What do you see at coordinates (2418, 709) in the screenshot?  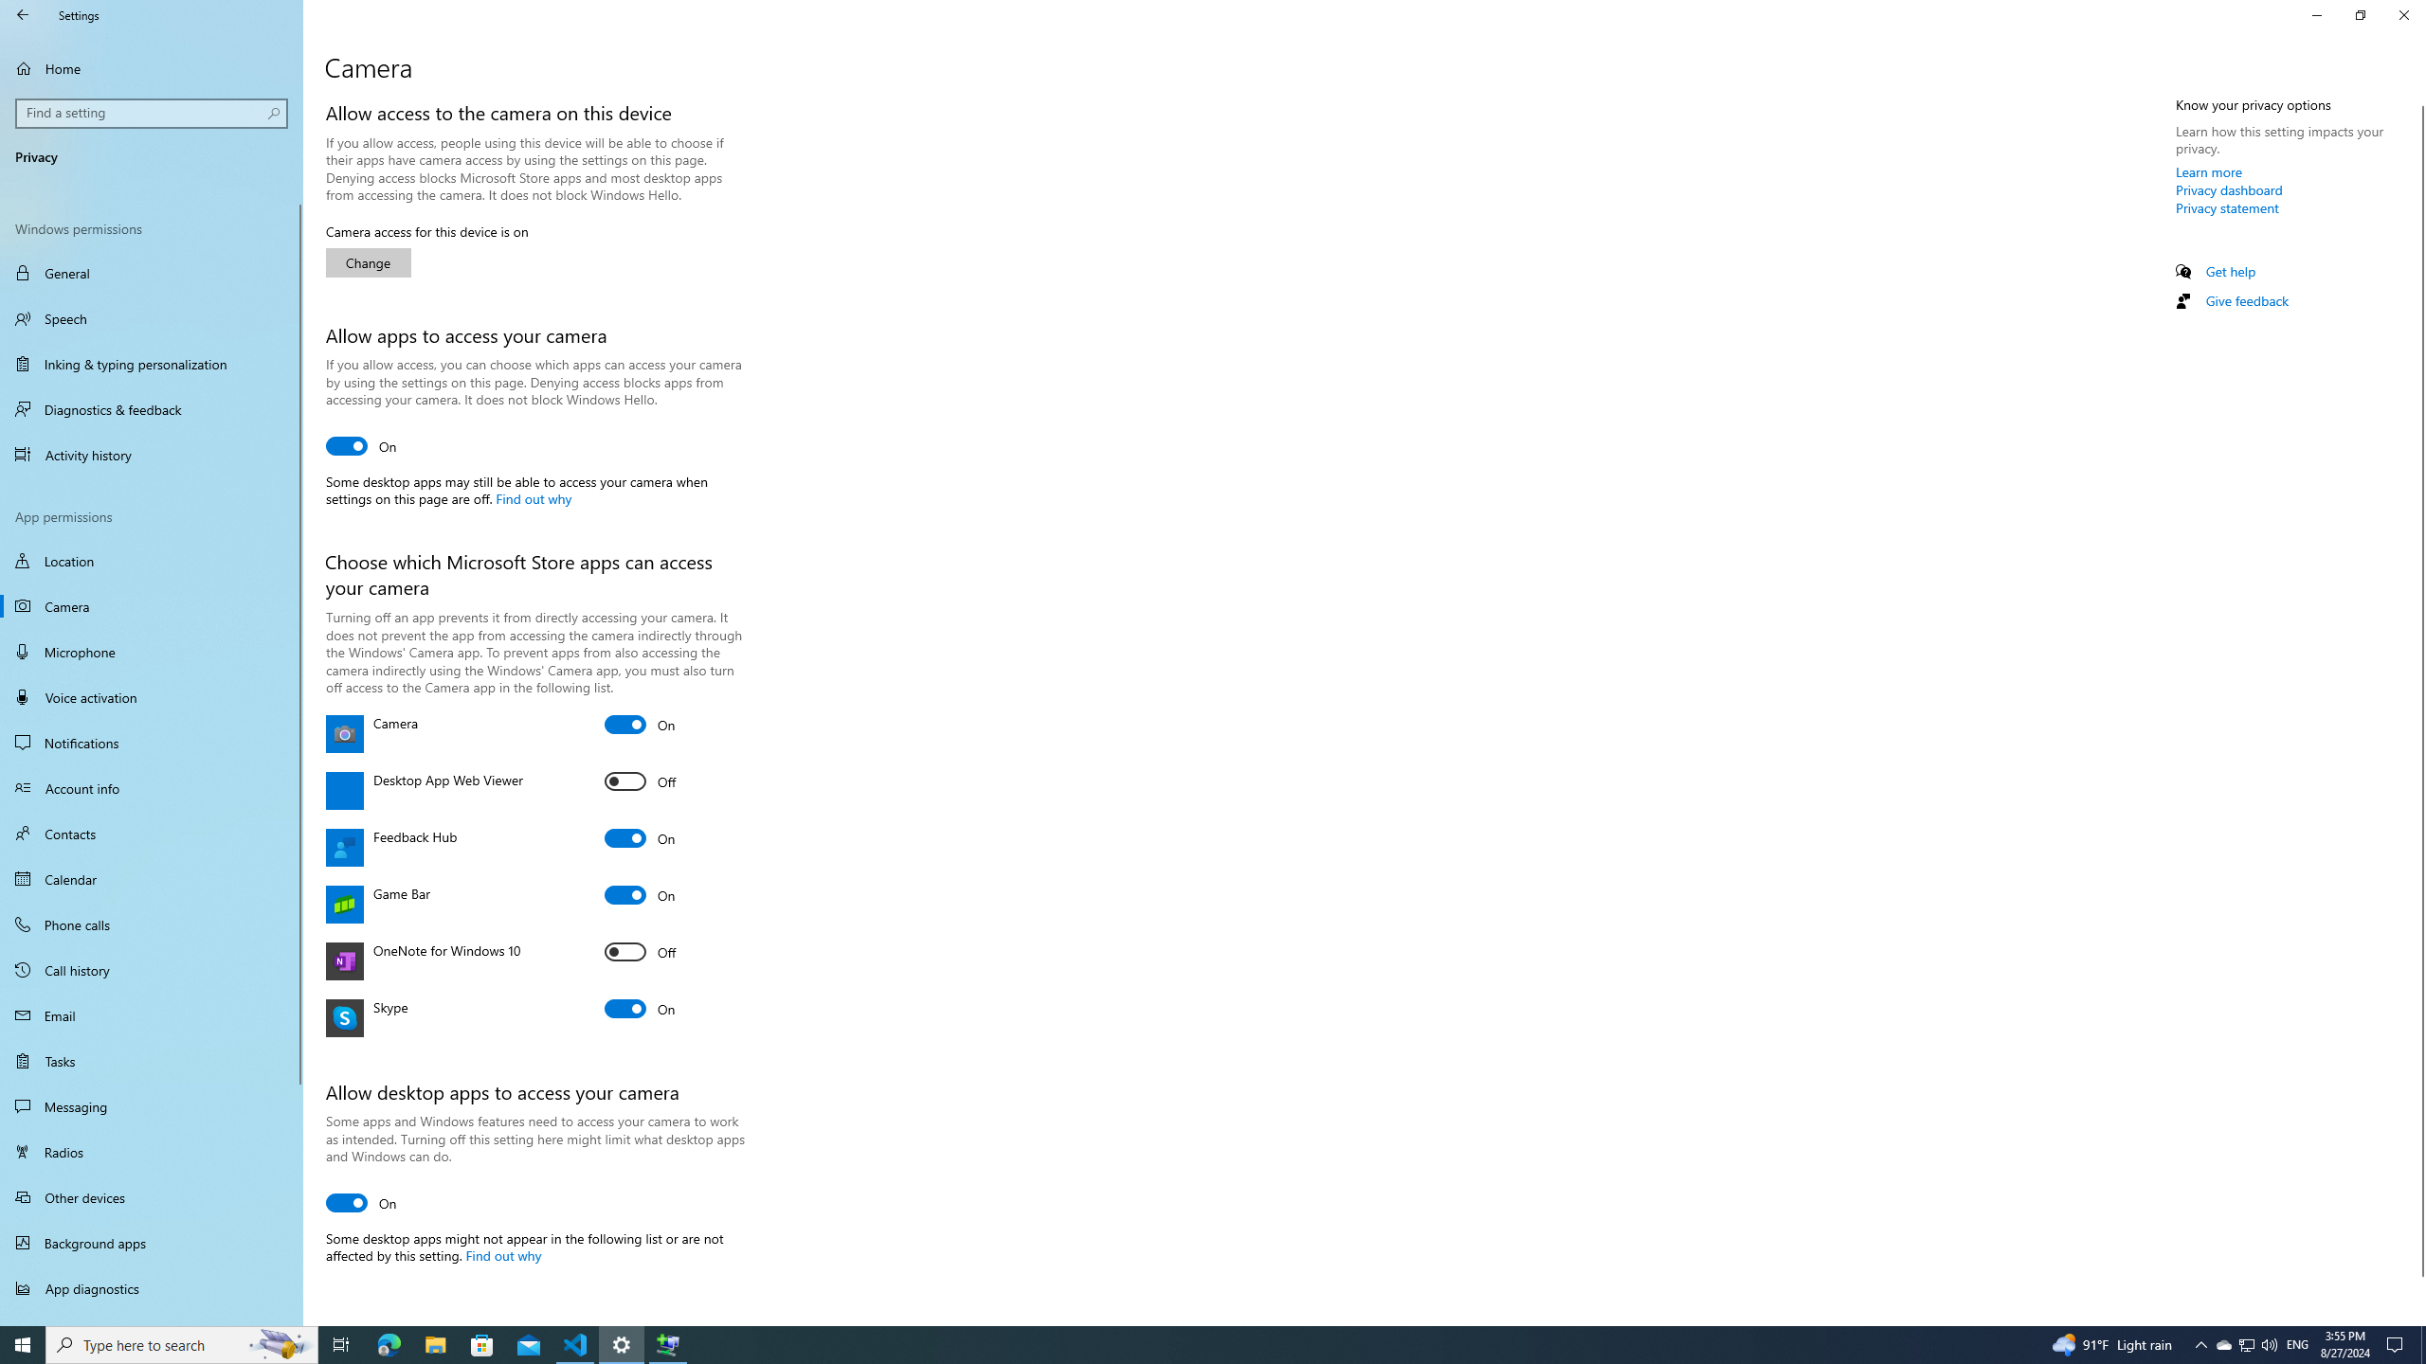 I see `Vertical` at bounding box center [2418, 709].